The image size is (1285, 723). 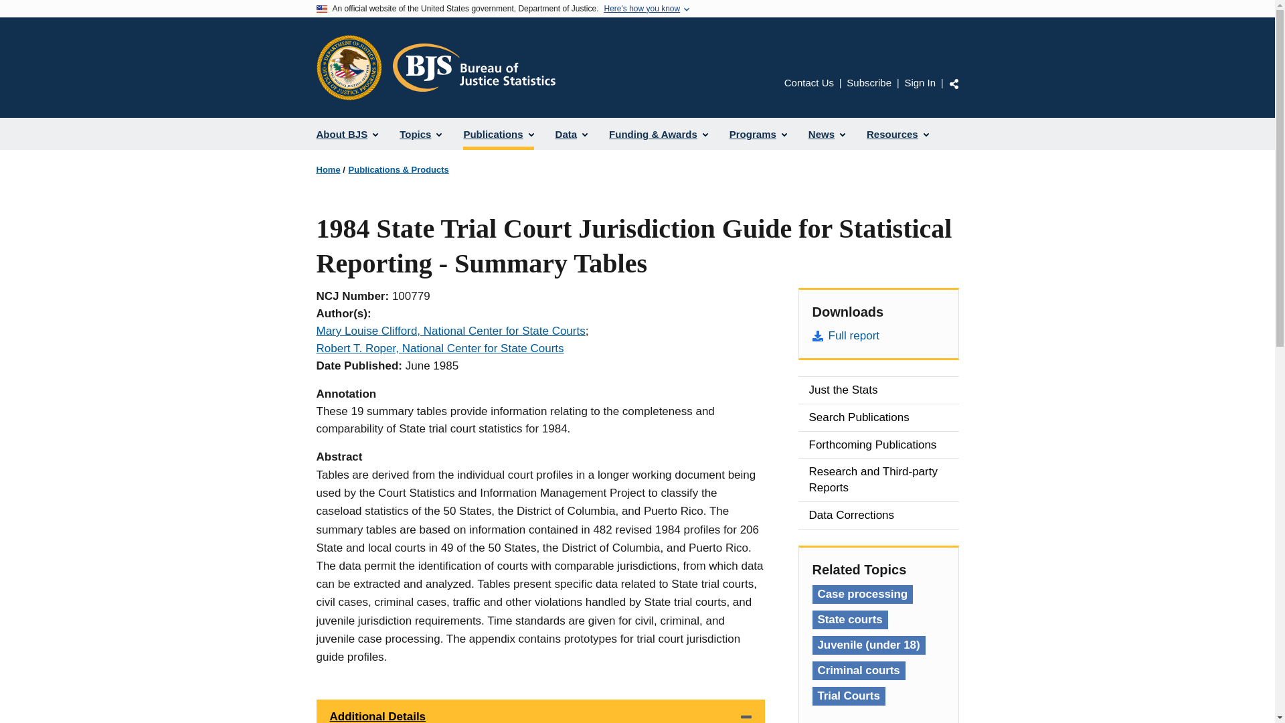 I want to click on Full report, so click(x=878, y=336).